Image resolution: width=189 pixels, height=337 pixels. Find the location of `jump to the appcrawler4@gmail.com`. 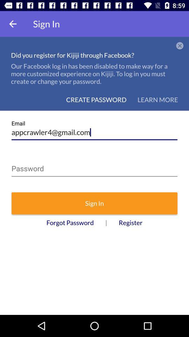

jump to the appcrawler4@gmail.com is located at coordinates (94, 130).